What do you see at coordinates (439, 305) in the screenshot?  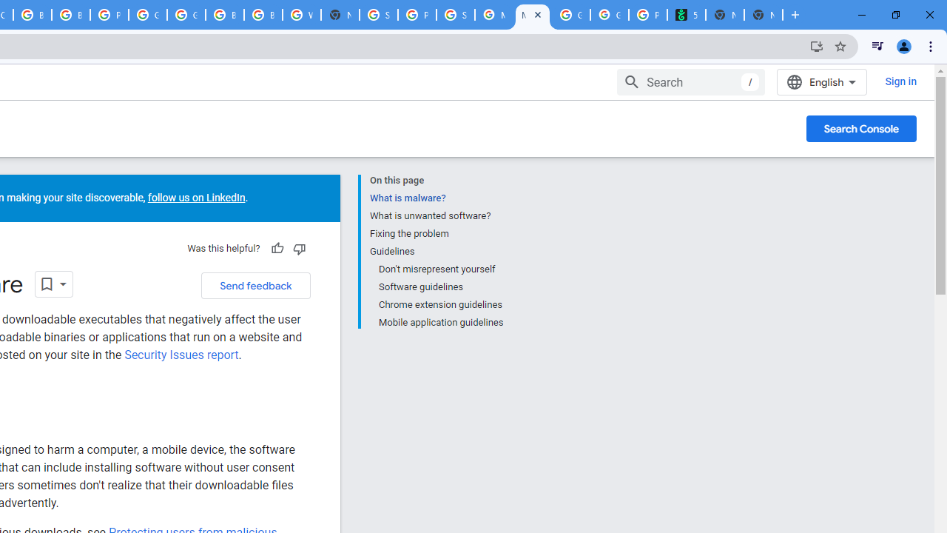 I see `Chrome extension guidelines` at bounding box center [439, 305].